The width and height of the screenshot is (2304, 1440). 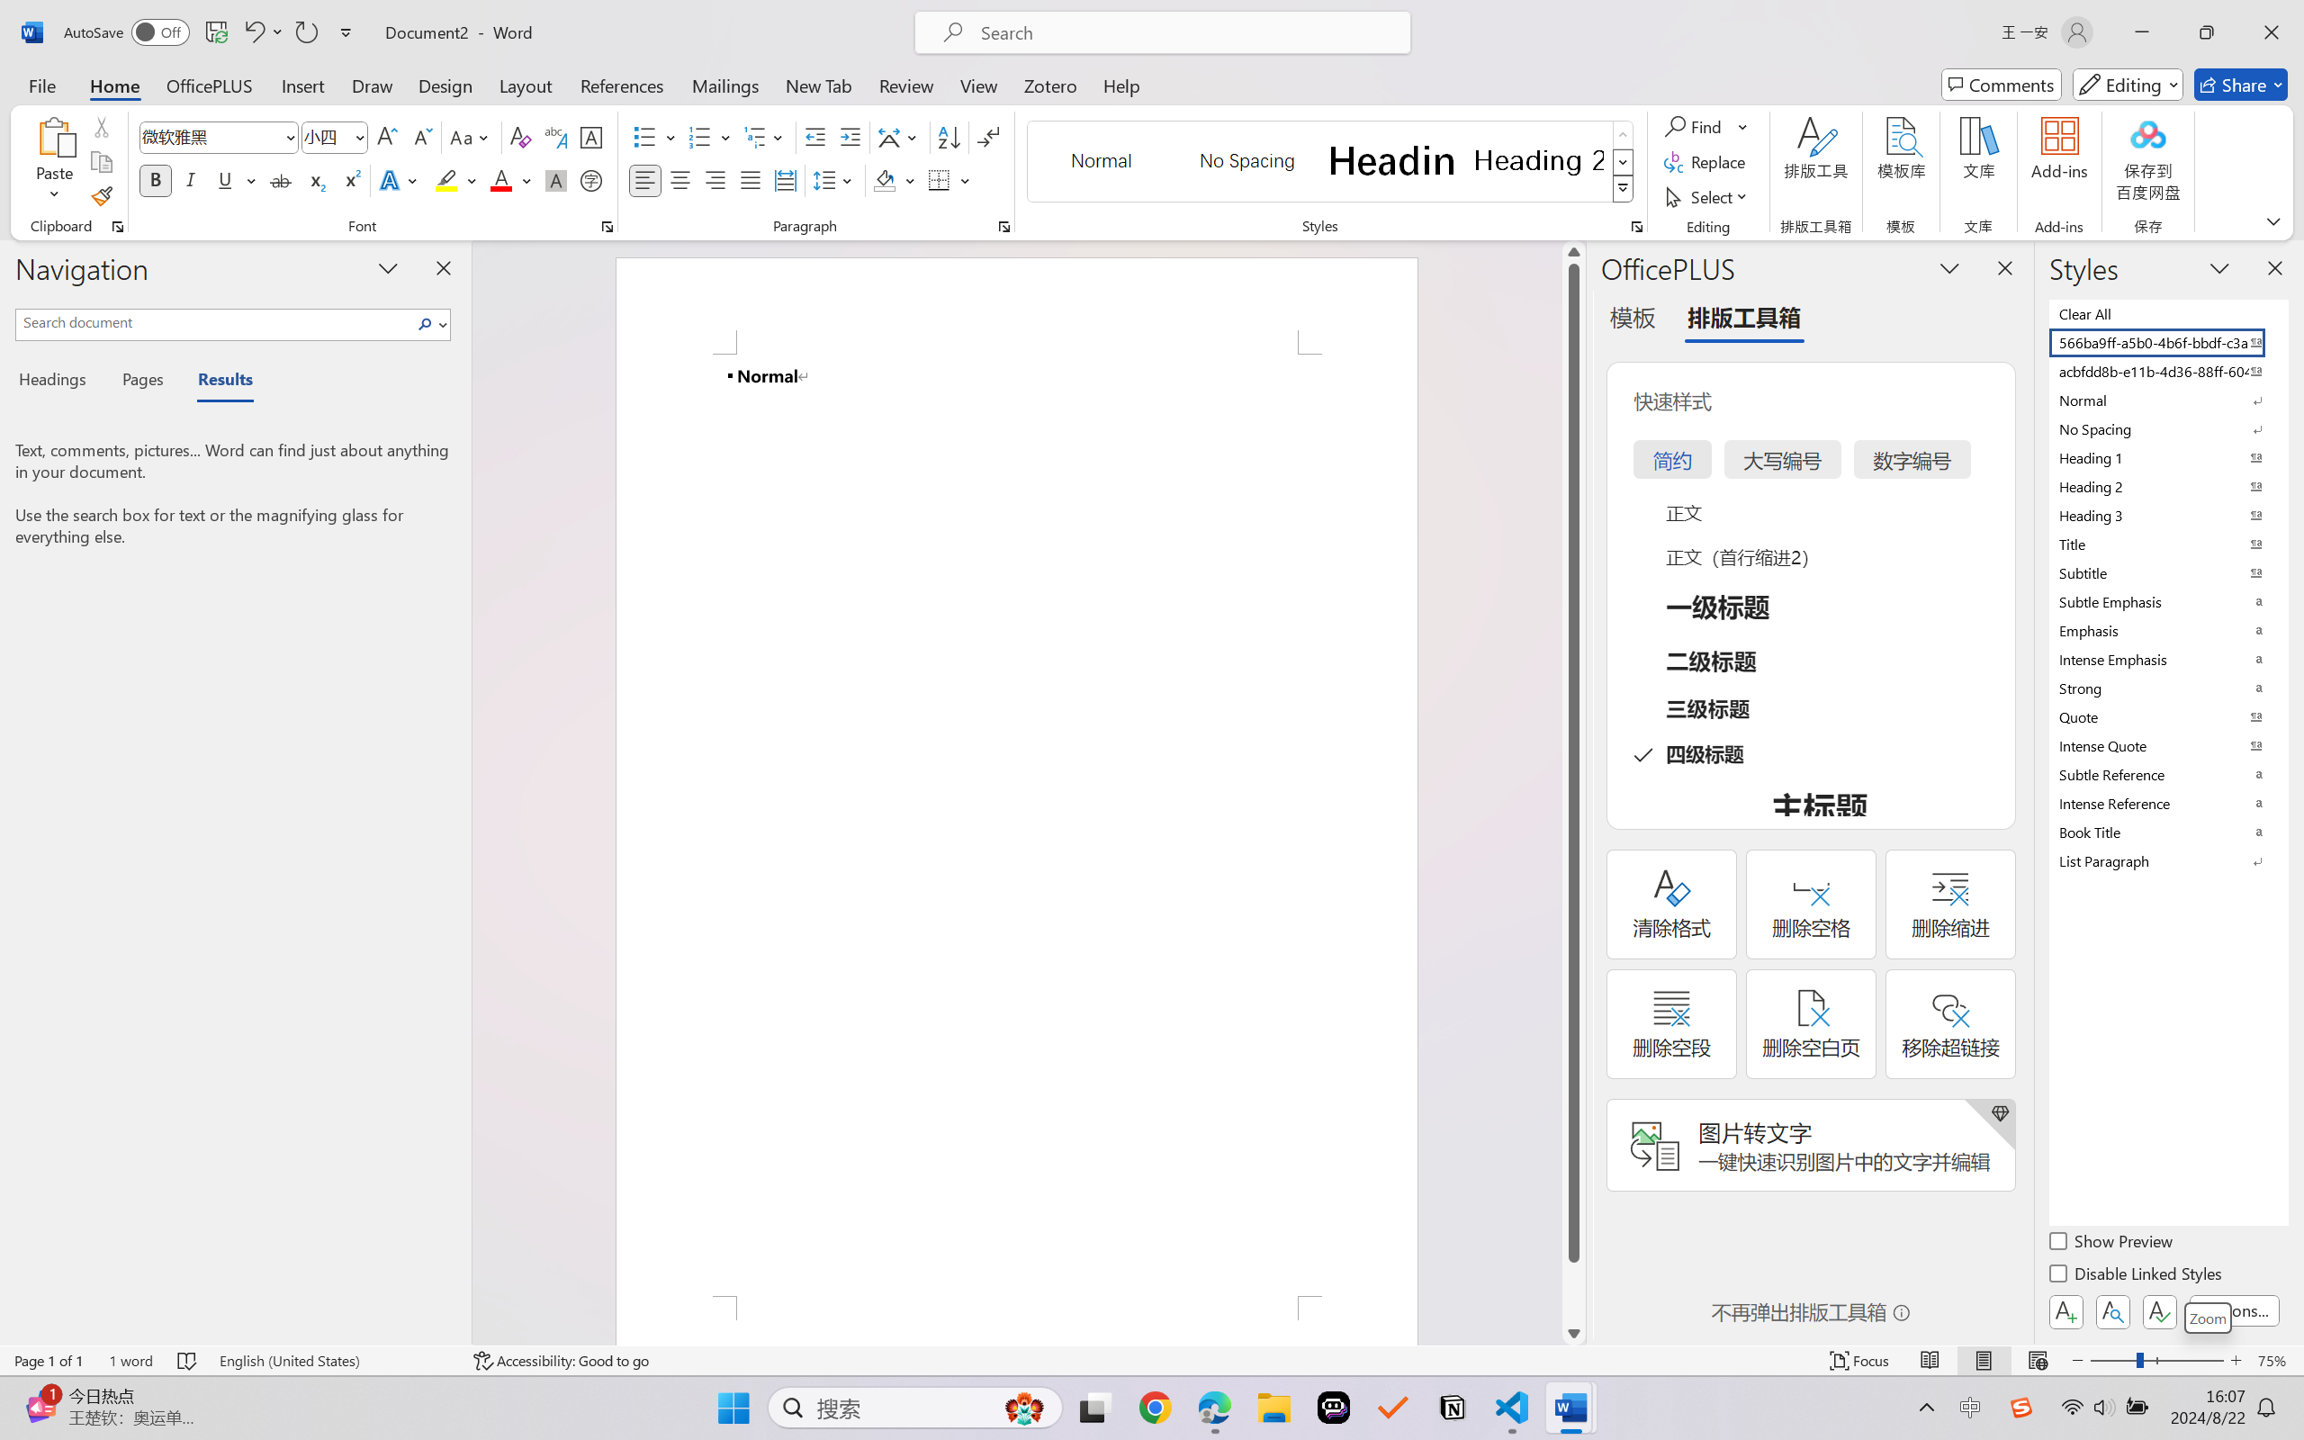 What do you see at coordinates (765, 137) in the screenshot?
I see `Multilevel List` at bounding box center [765, 137].